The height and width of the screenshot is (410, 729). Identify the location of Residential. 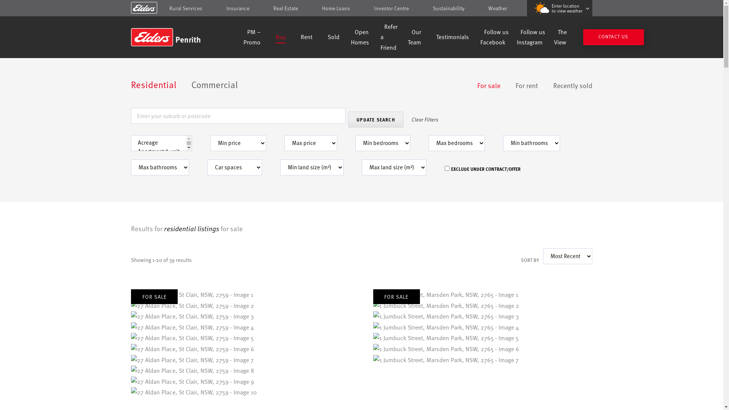
(153, 85).